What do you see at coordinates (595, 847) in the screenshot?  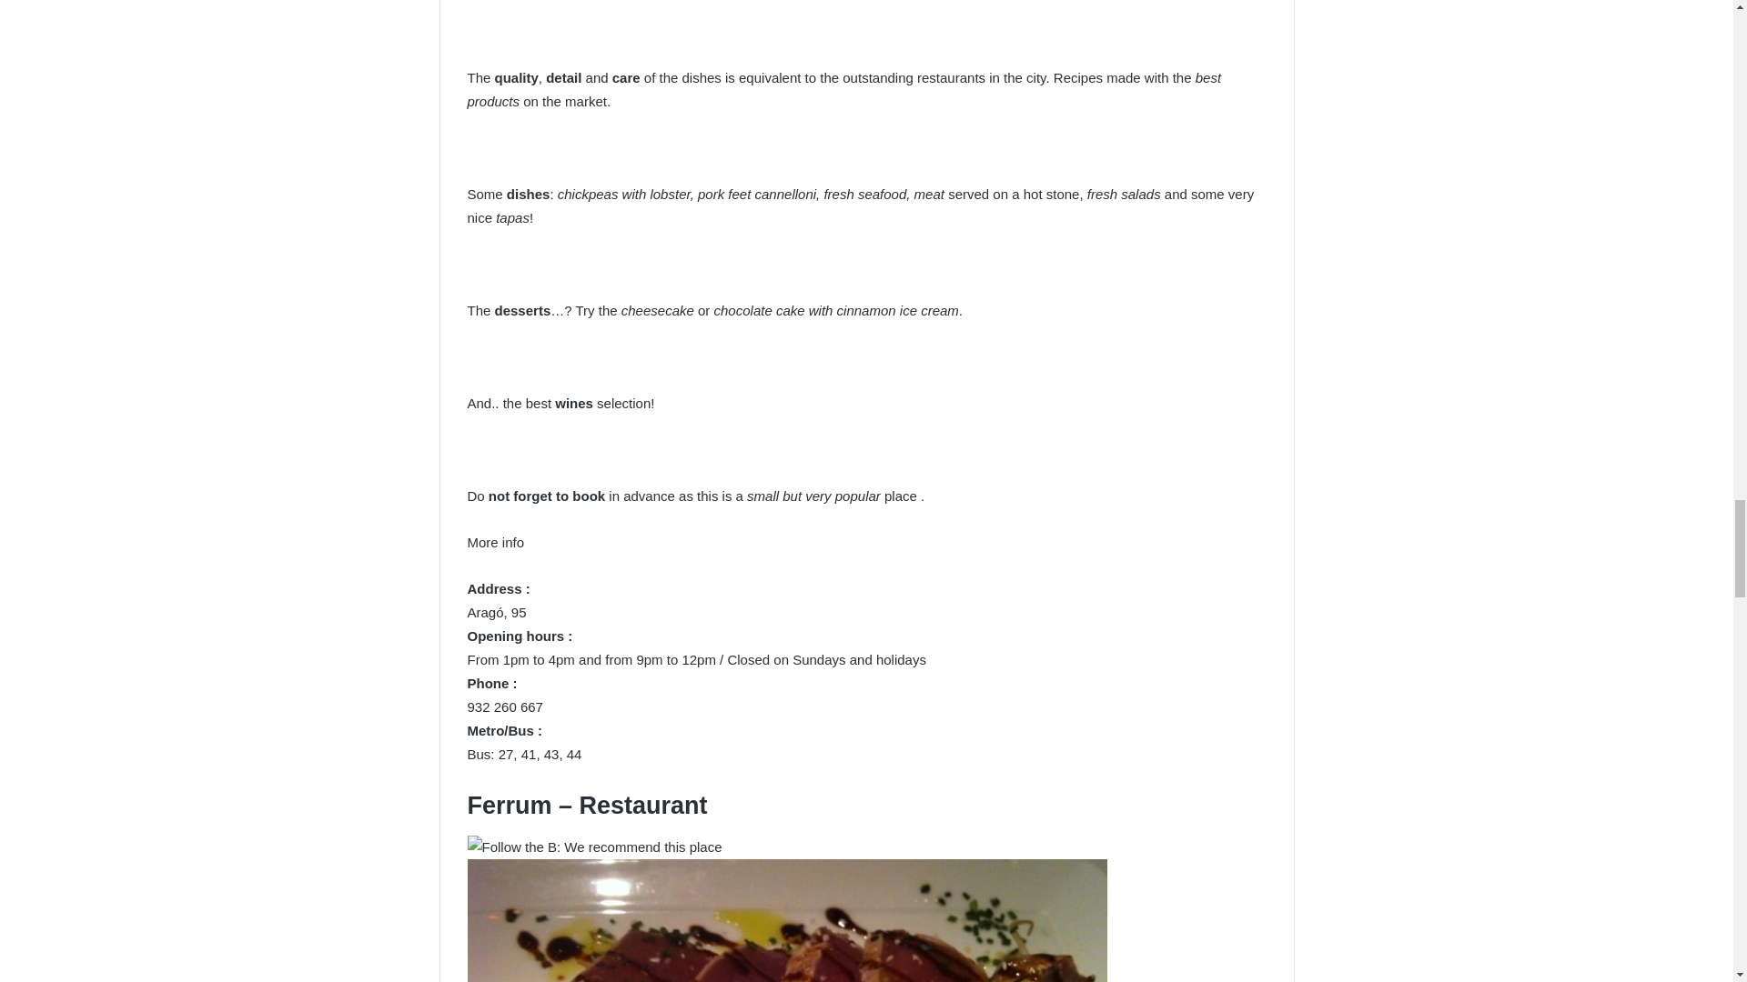 I see `Follow the B: We recommend this place` at bounding box center [595, 847].